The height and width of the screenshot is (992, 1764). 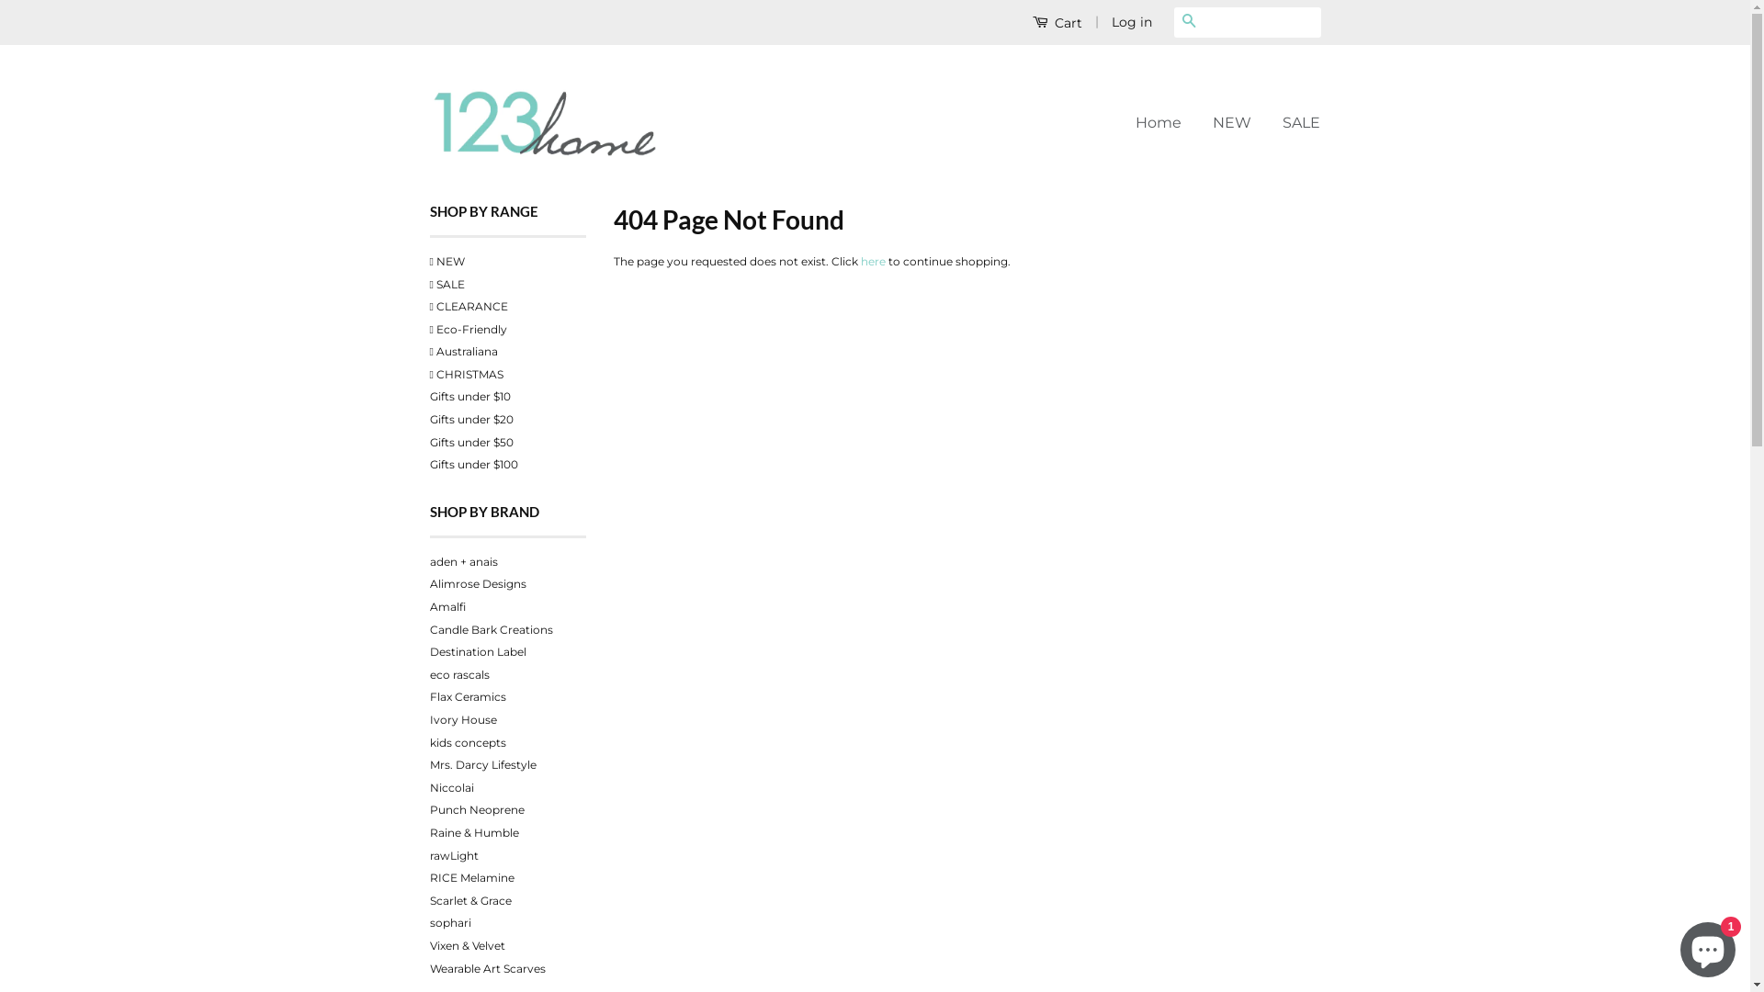 I want to click on Alimrose Designs, so click(x=478, y=584).